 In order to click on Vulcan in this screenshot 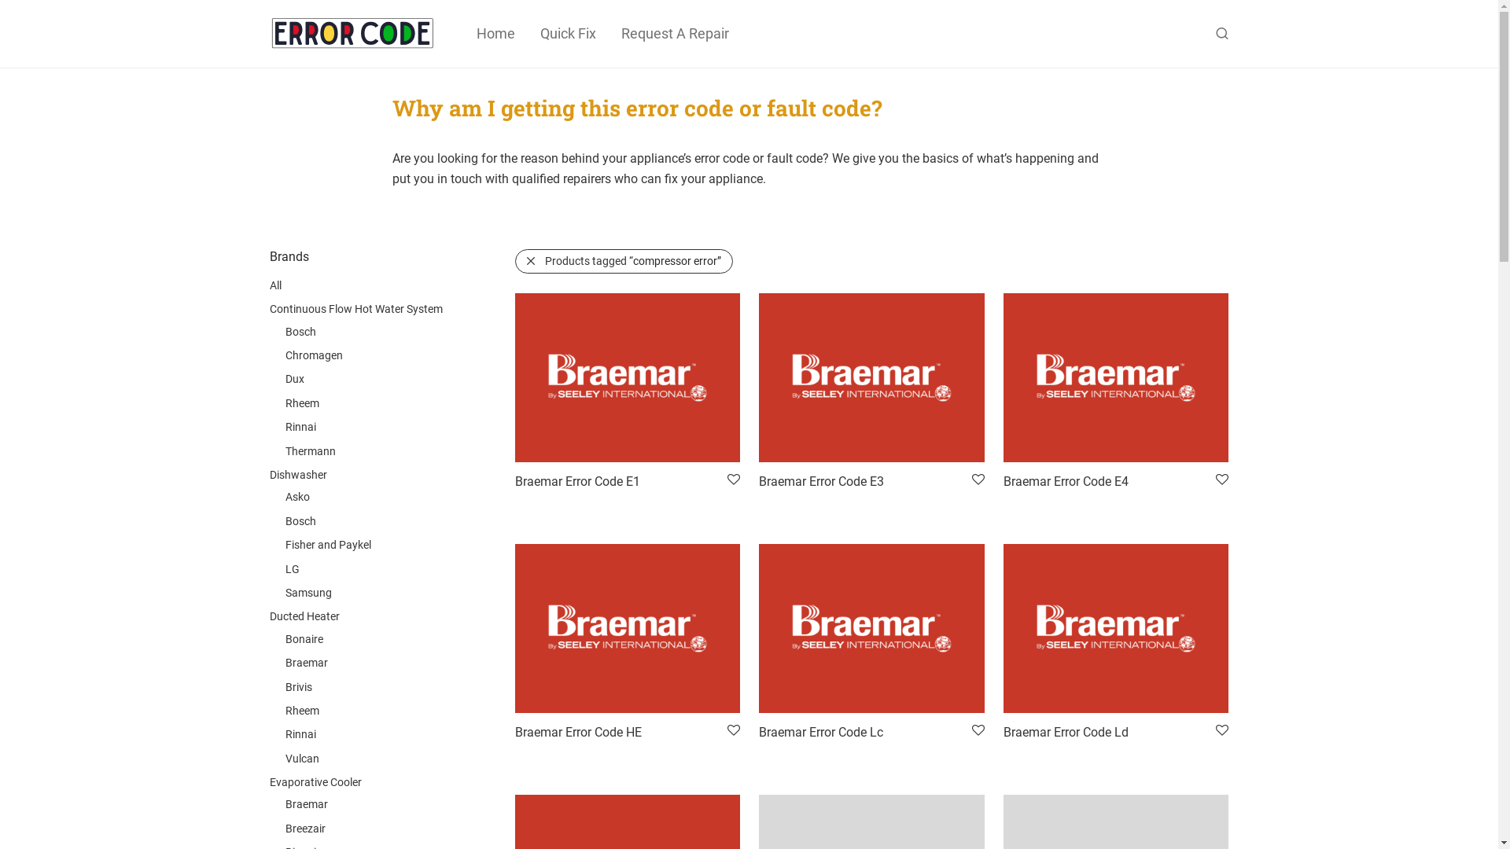, I will do `click(302, 759)`.